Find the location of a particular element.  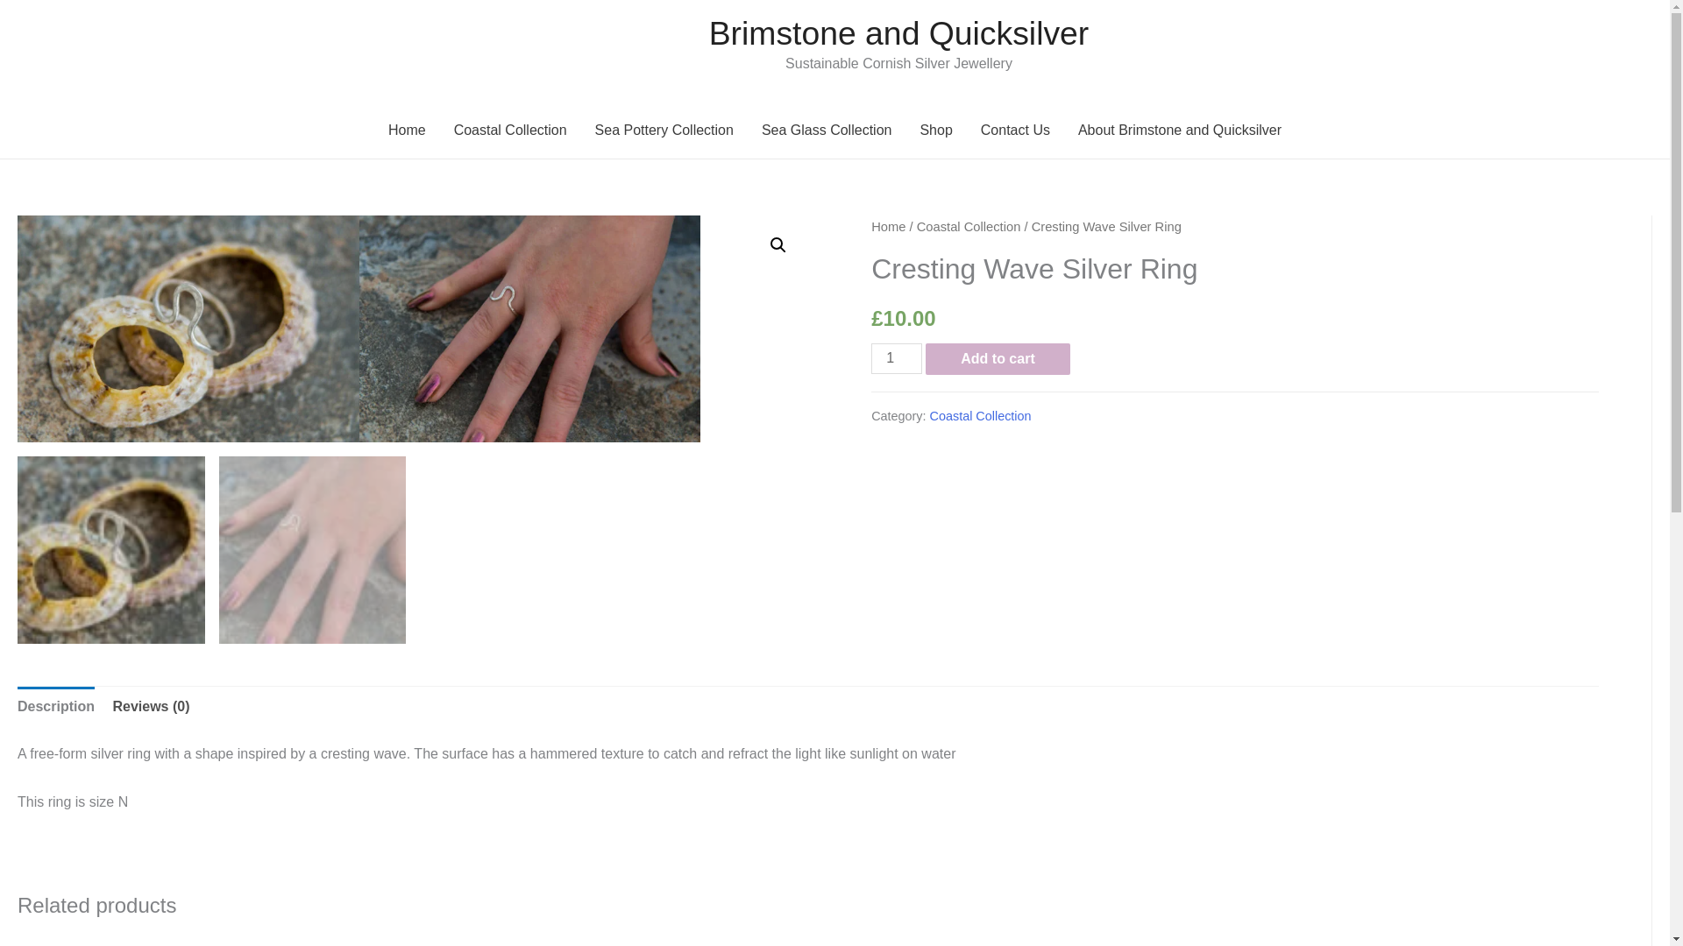

Coastal Collection is located at coordinates (969, 226).